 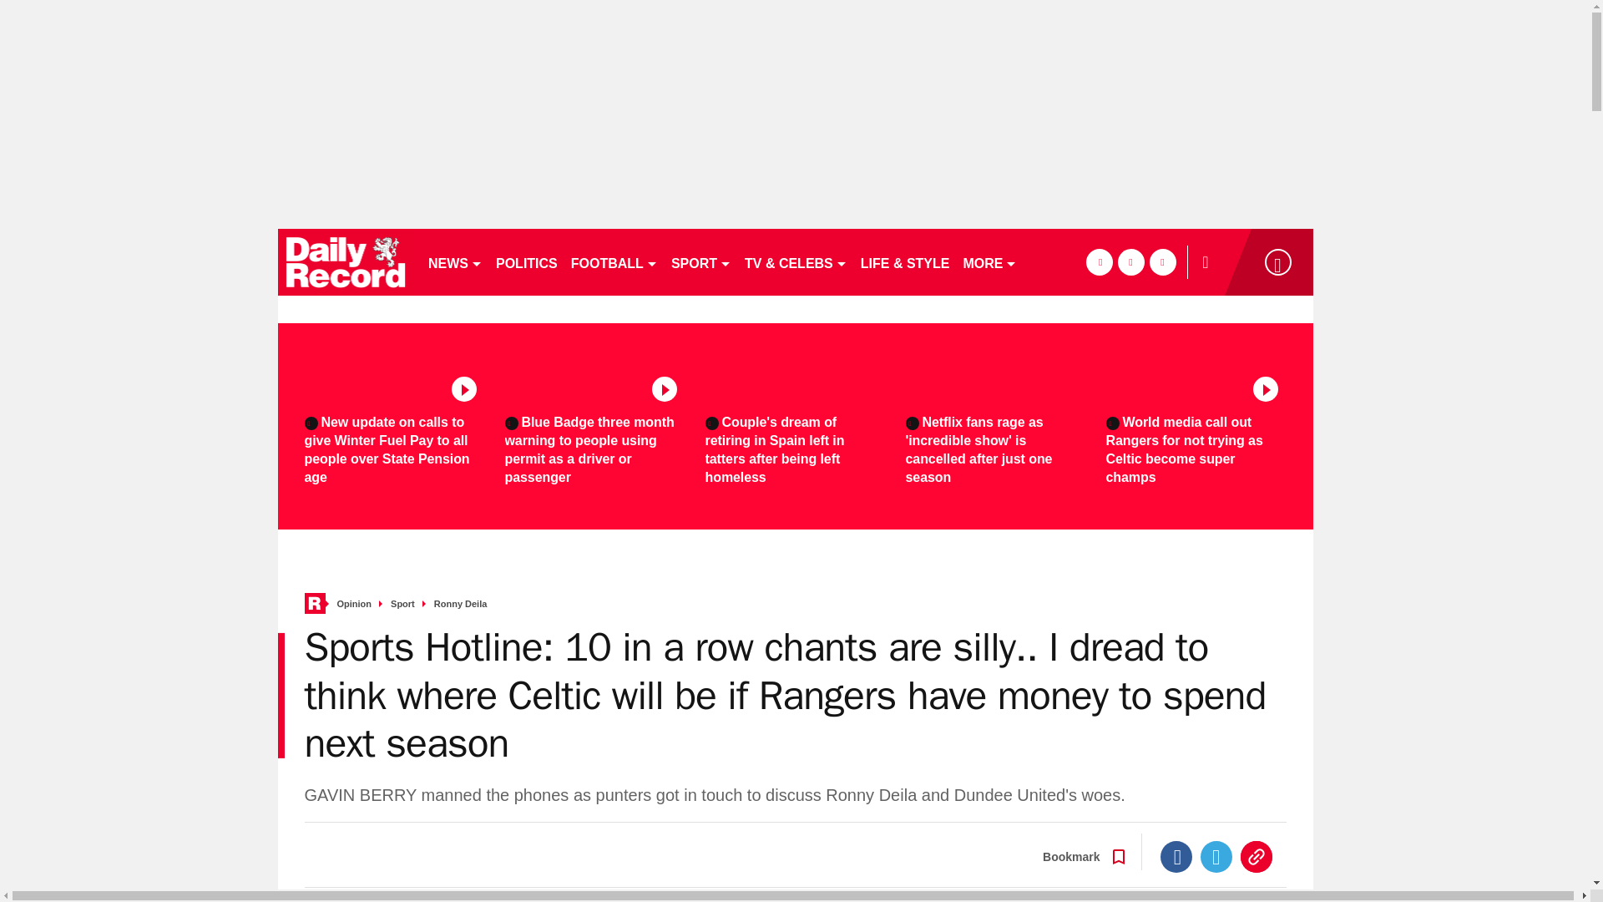 I want to click on FOOTBALL, so click(x=614, y=262).